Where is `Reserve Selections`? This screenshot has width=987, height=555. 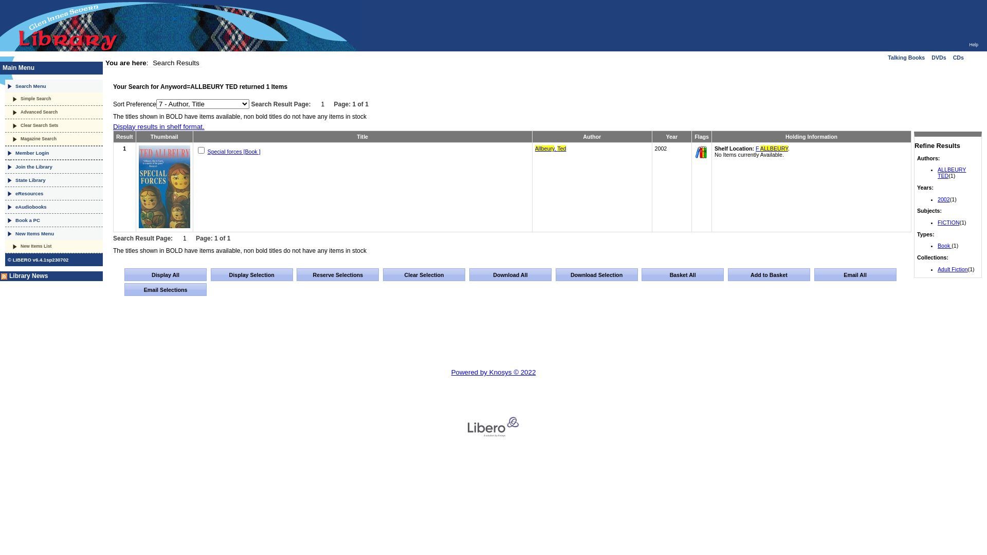
Reserve Selections is located at coordinates (338, 274).